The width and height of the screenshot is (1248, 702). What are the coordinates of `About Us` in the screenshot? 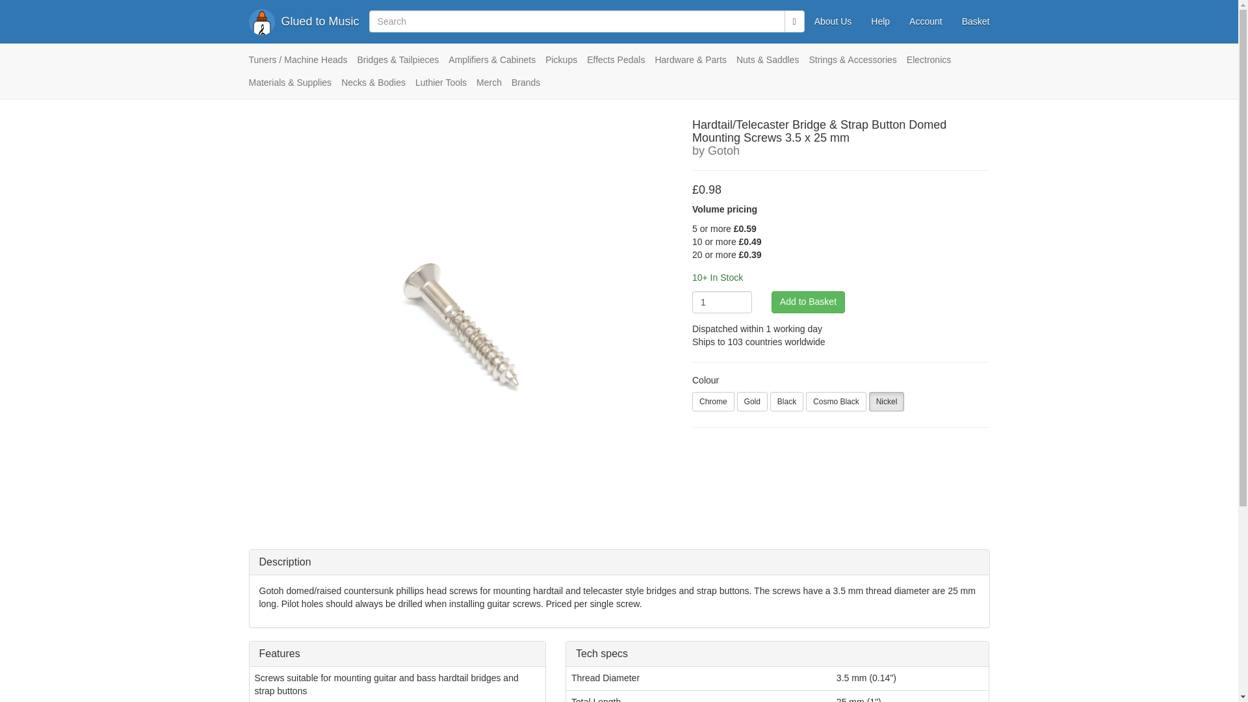 It's located at (833, 21).